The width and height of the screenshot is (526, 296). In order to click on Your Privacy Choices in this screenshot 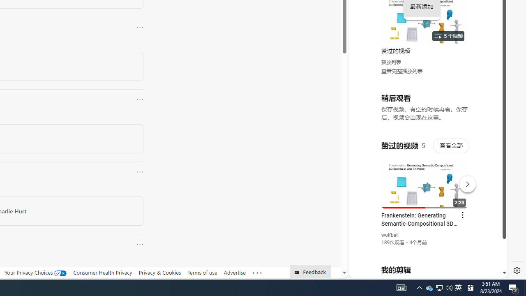, I will do `click(35, 273)`.